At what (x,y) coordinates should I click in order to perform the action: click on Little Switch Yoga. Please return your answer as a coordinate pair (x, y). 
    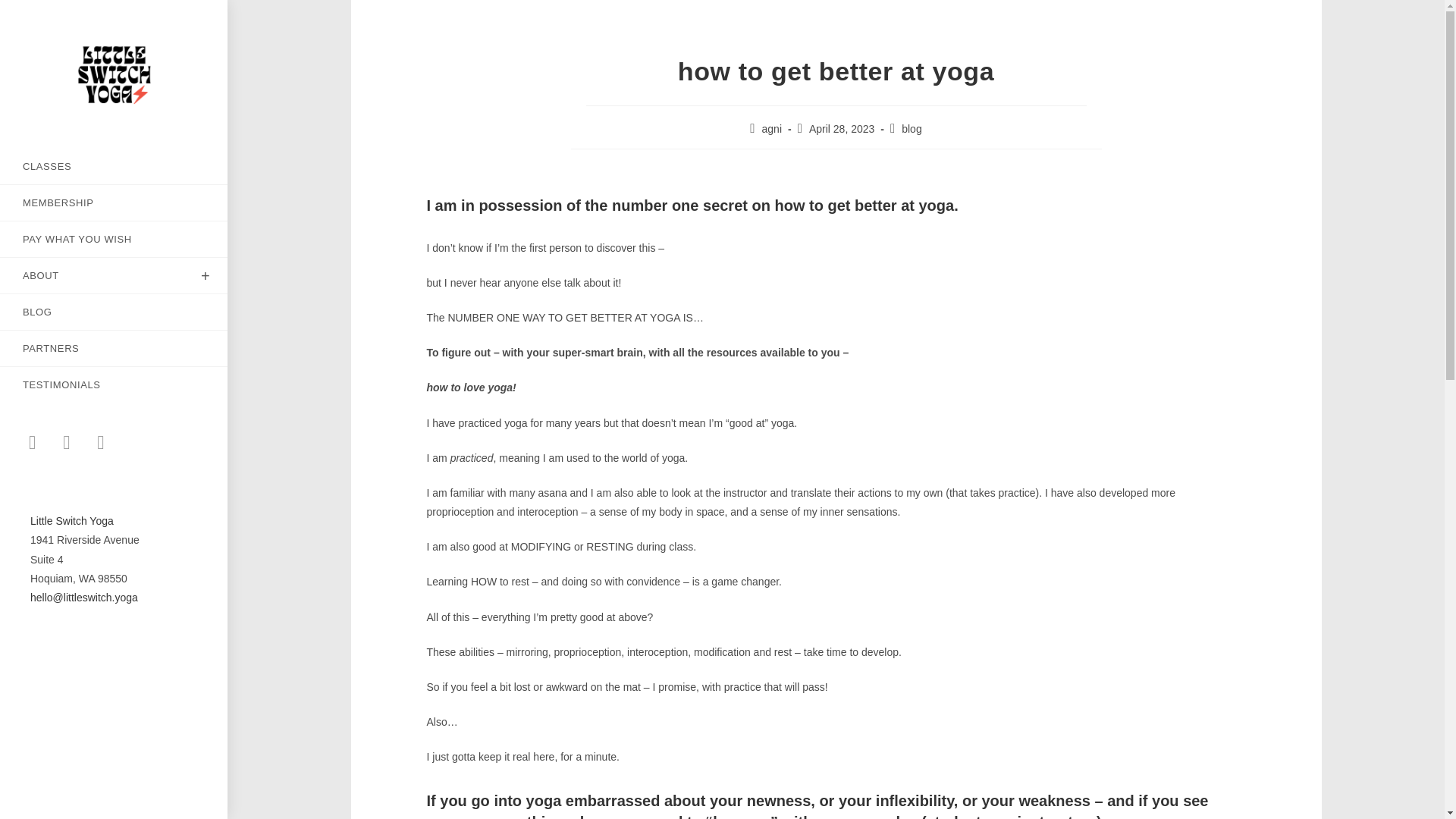
    Looking at the image, I should click on (71, 521).